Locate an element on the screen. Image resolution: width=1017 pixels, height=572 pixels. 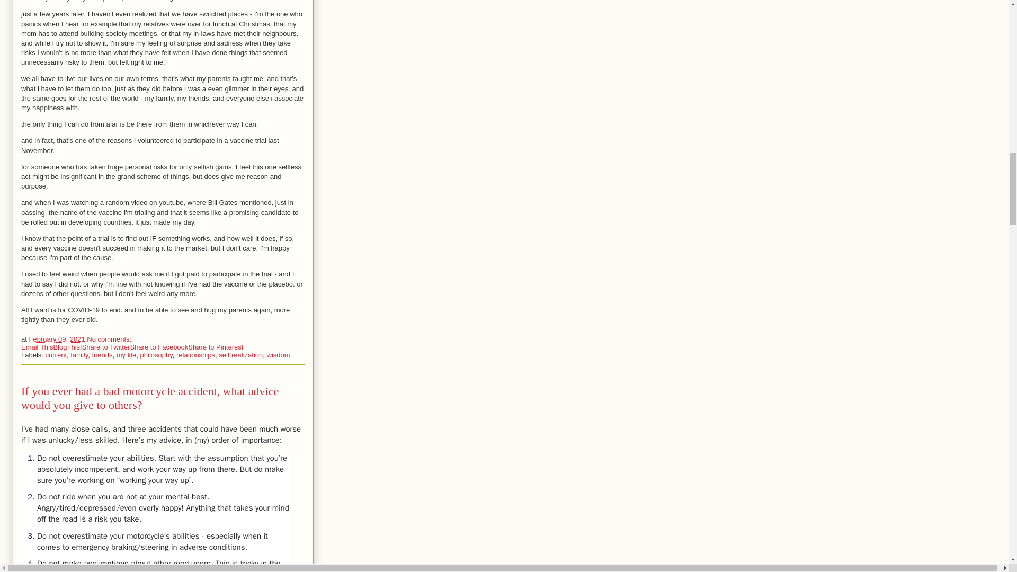
Share to Pinterest is located at coordinates (215, 347).